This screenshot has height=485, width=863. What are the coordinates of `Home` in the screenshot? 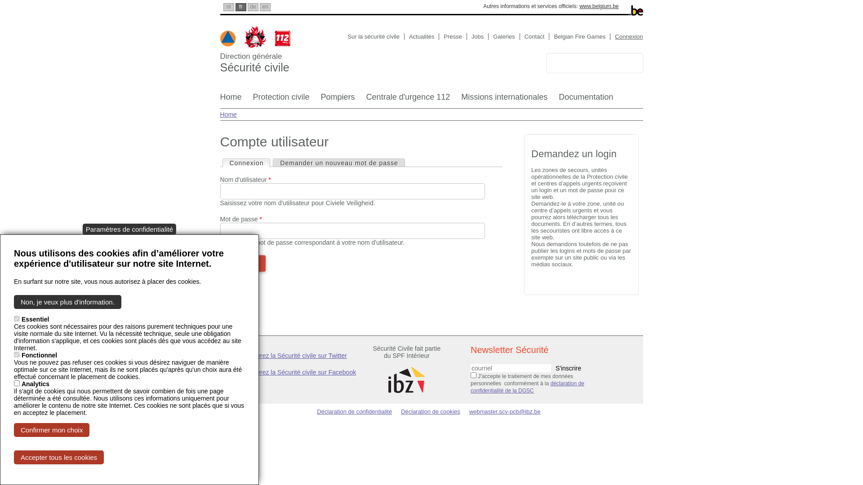 It's located at (231, 101).